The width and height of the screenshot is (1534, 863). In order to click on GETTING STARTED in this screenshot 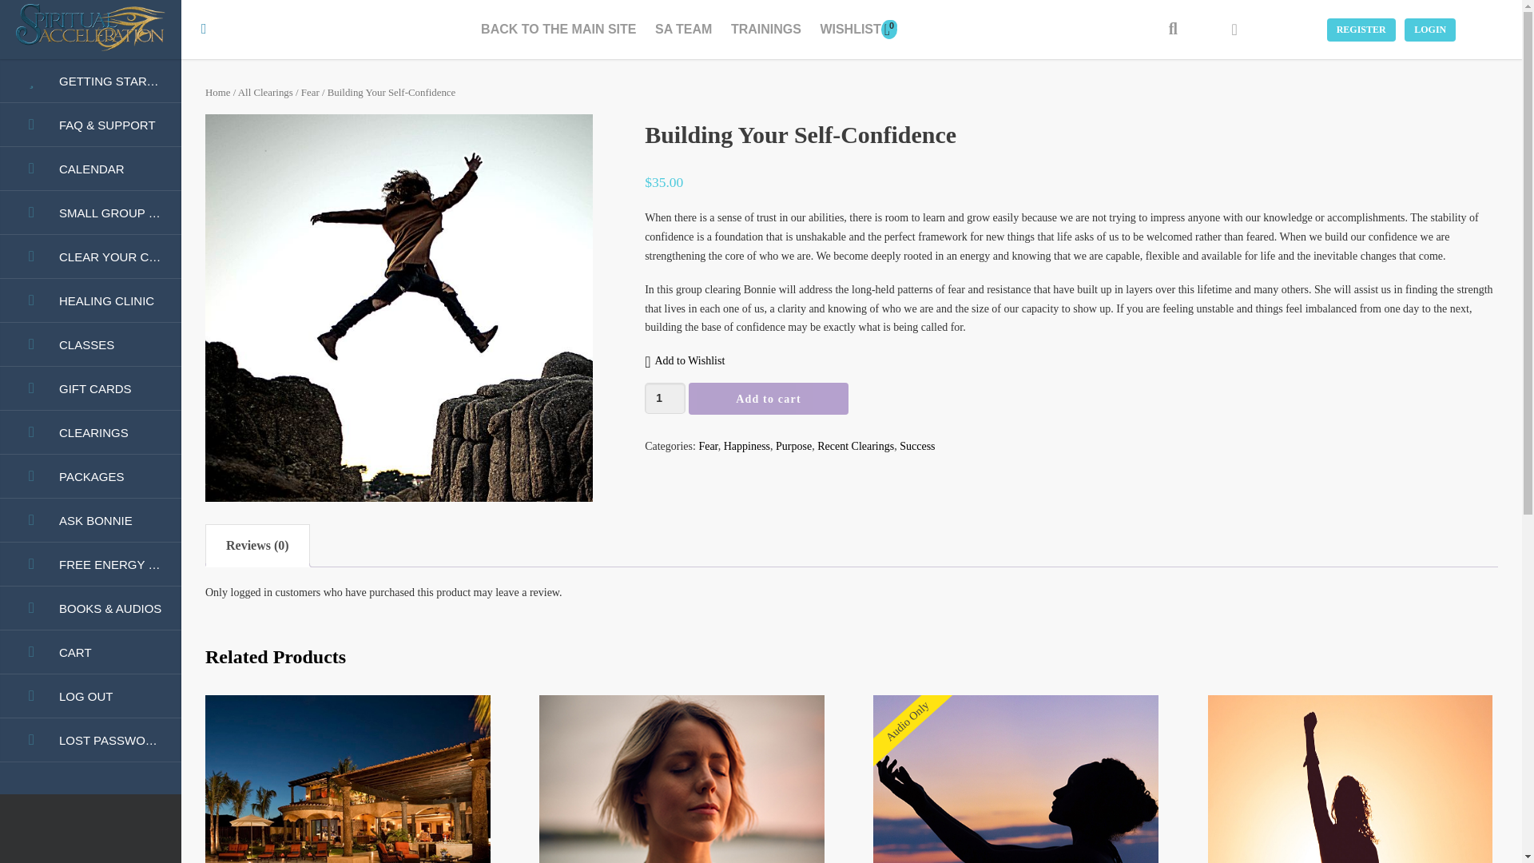, I will do `click(90, 81)`.